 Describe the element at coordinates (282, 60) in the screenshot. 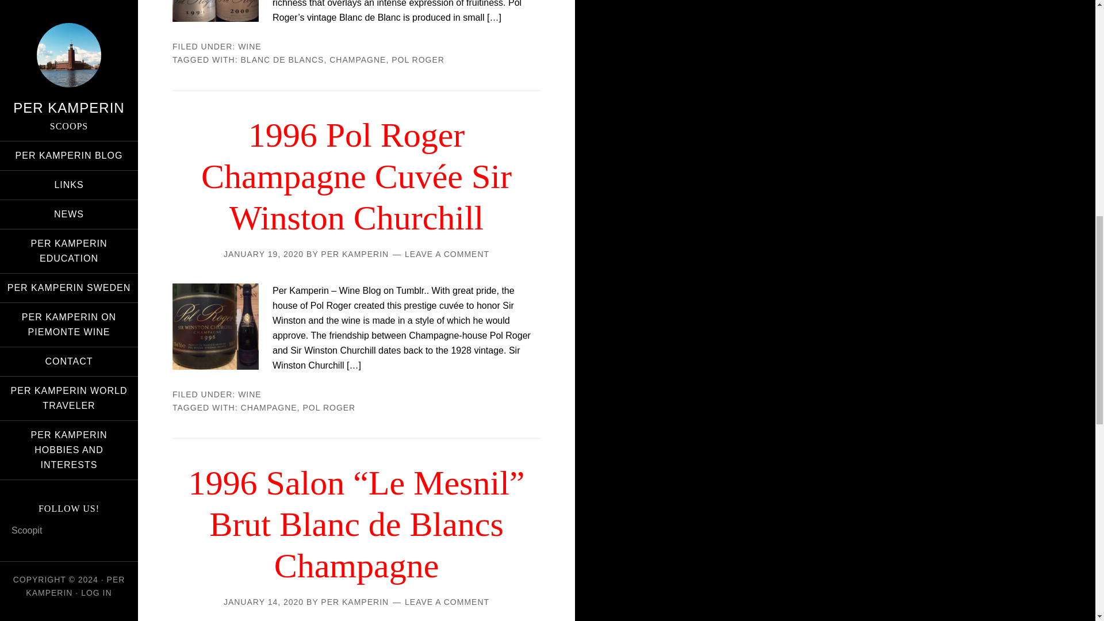

I see `BLANC DE BLANCS` at that location.